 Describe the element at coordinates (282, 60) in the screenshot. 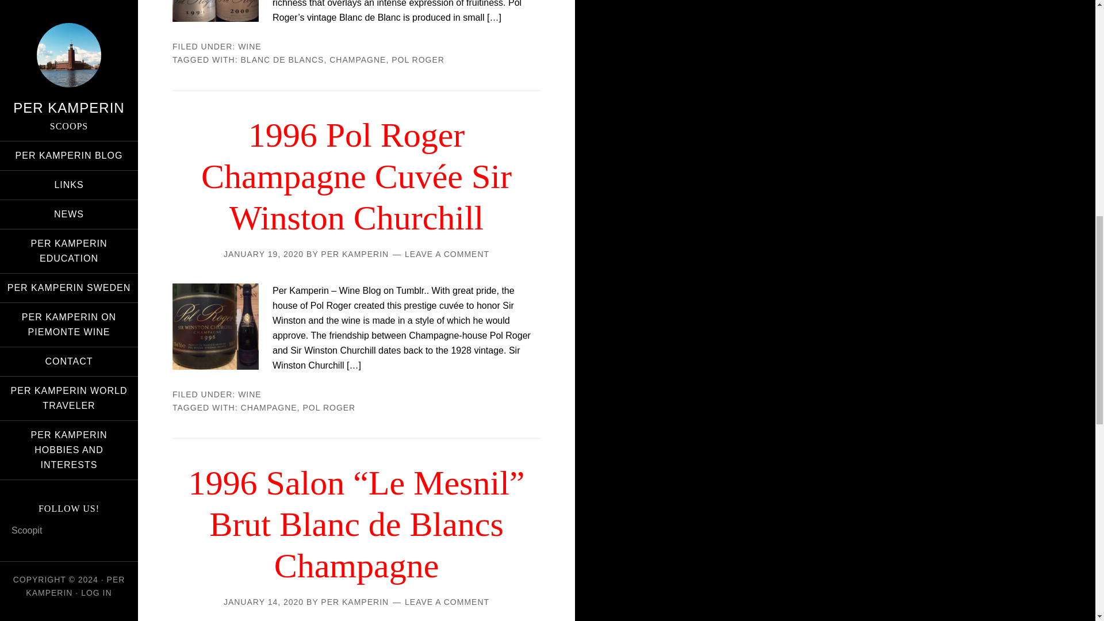

I see `BLANC DE BLANCS` at that location.